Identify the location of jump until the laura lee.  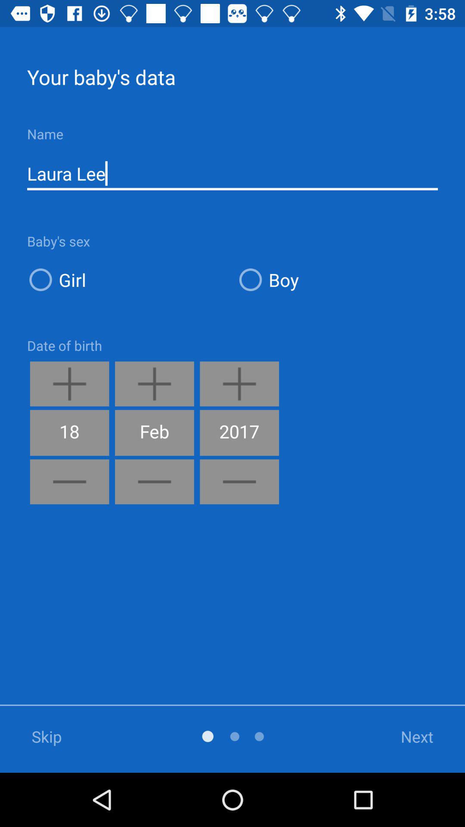
(232, 174).